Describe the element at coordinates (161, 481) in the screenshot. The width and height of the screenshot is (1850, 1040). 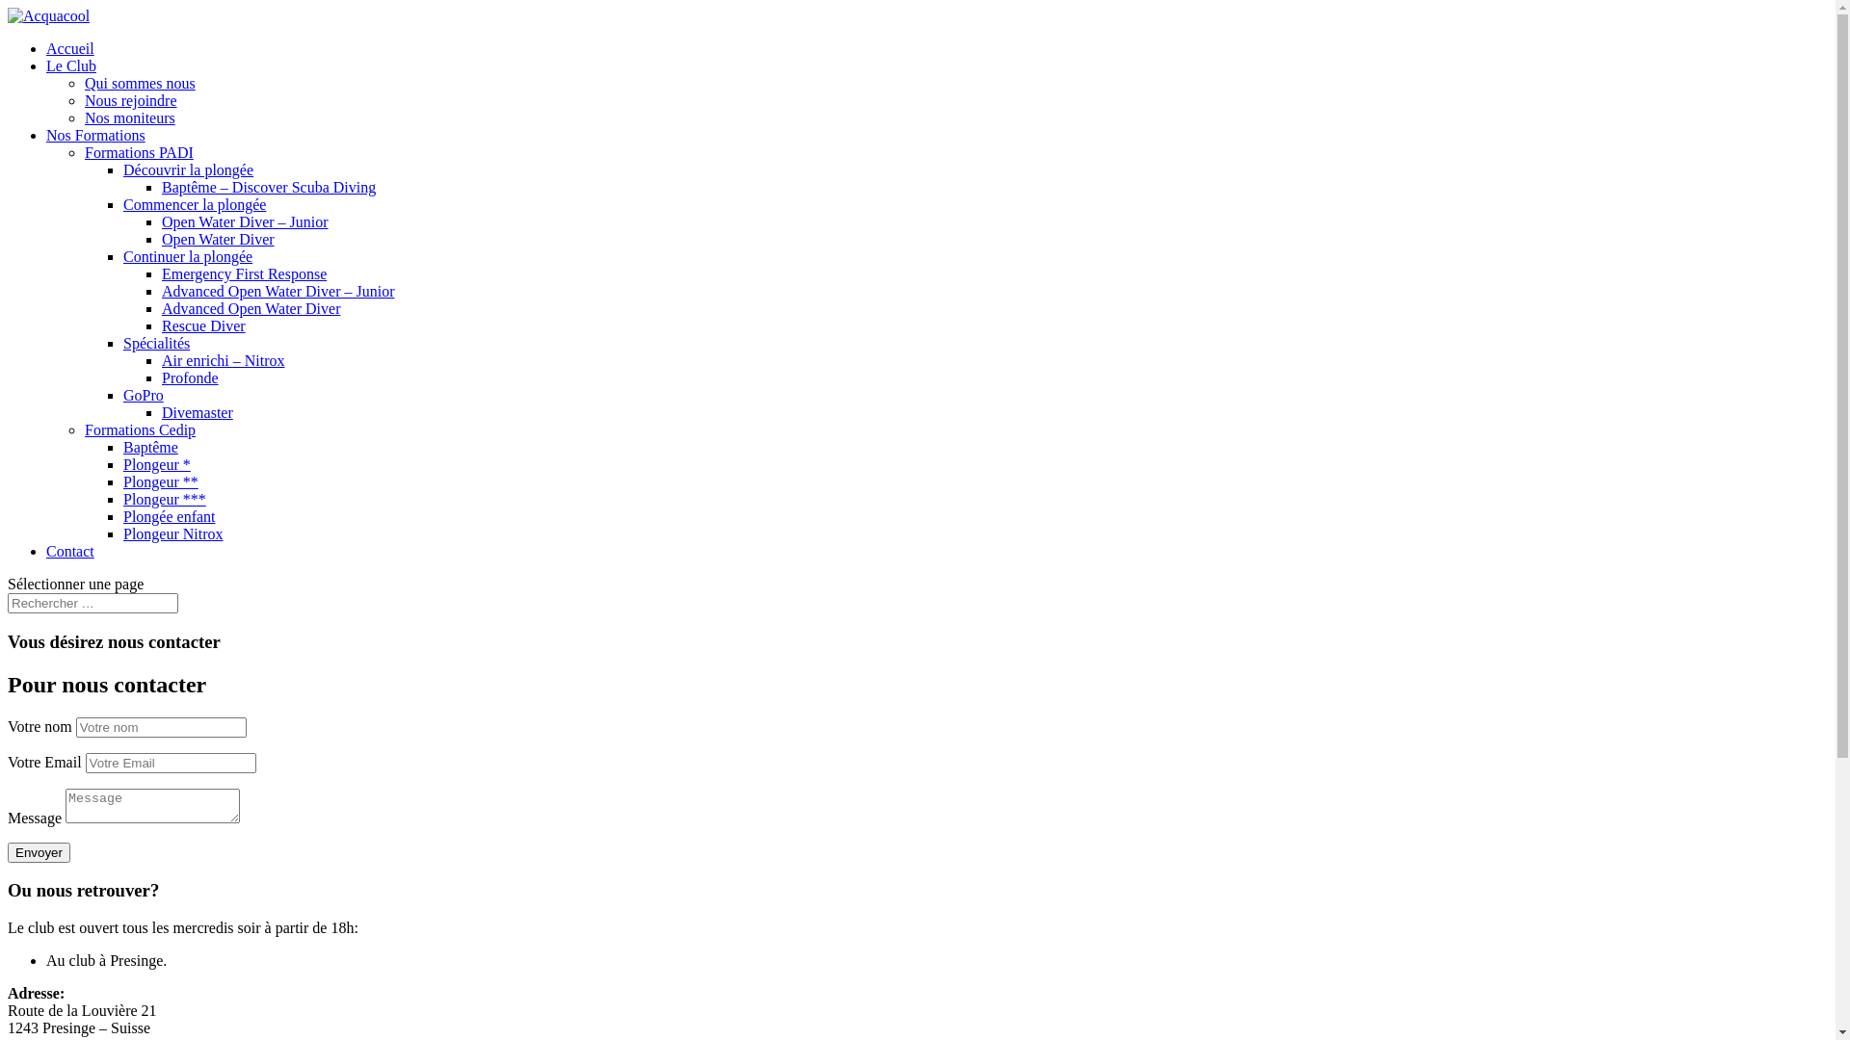
I see `Plongeur **` at that location.